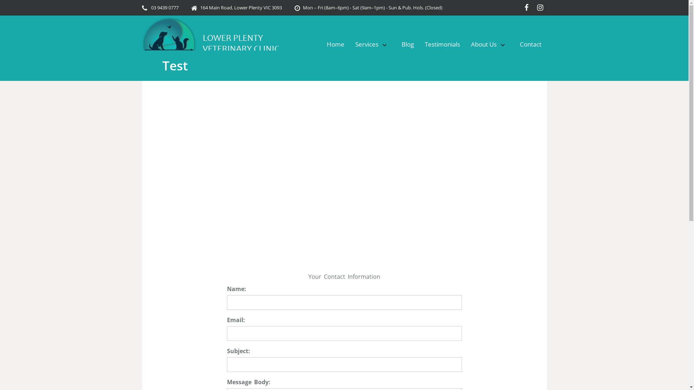  What do you see at coordinates (442, 44) in the screenshot?
I see `Testimonials` at bounding box center [442, 44].